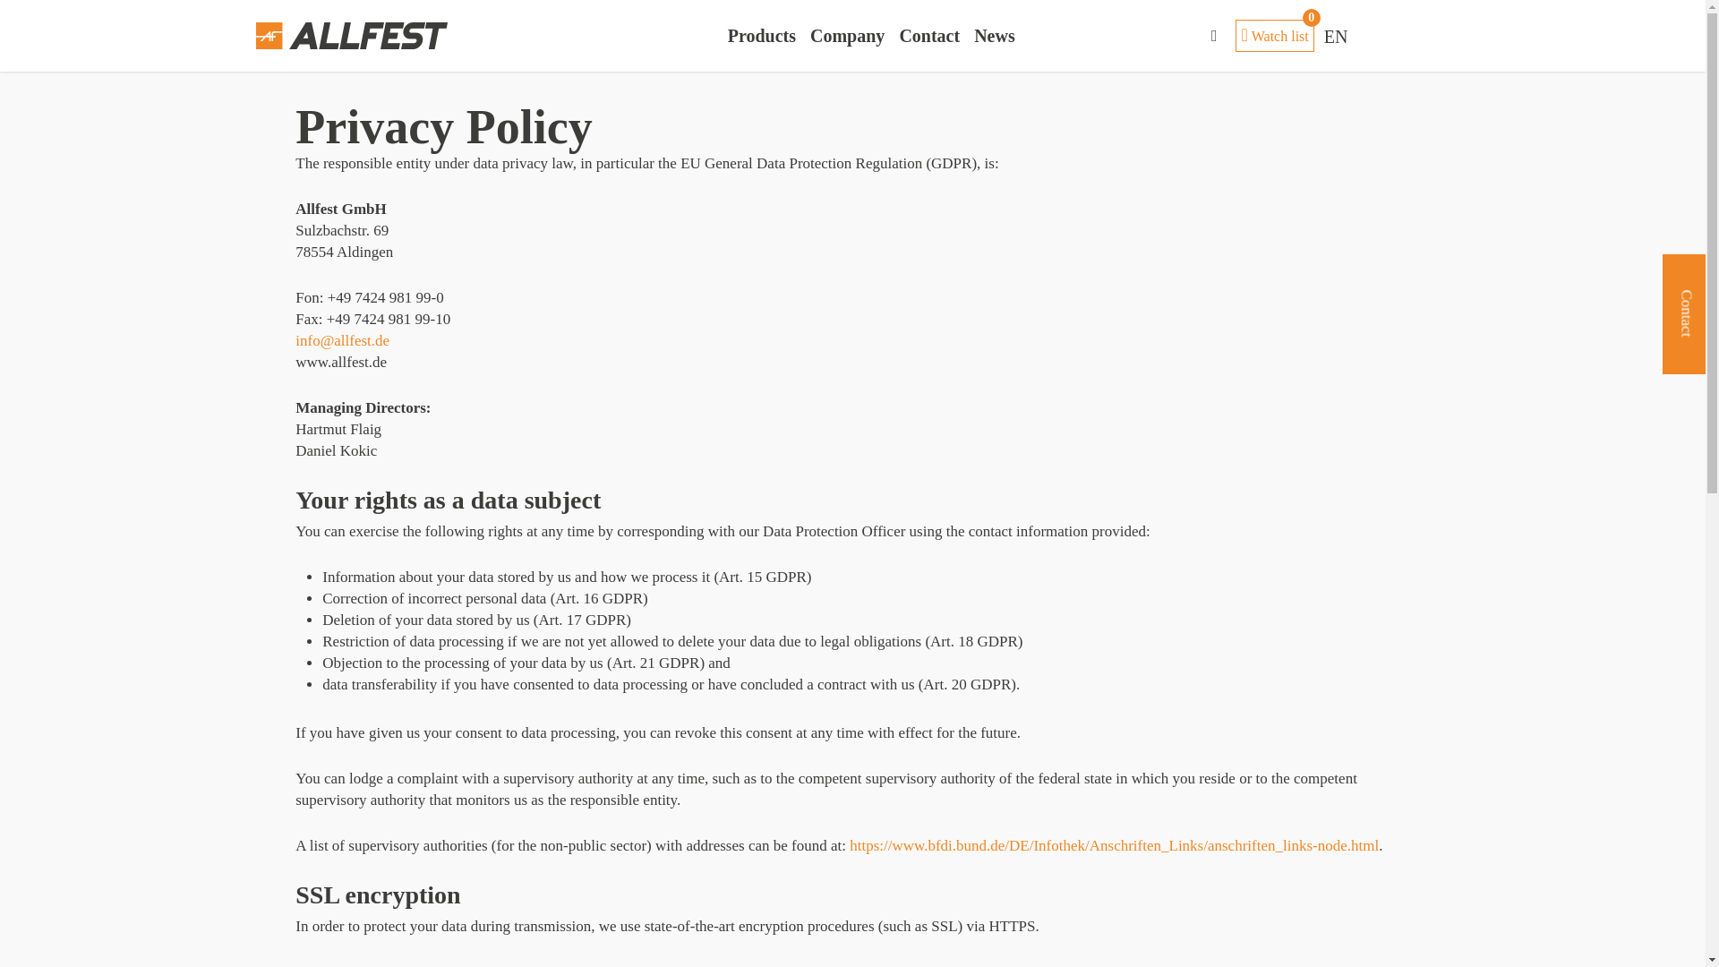  Describe the element at coordinates (761, 36) in the screenshot. I see `Products` at that location.